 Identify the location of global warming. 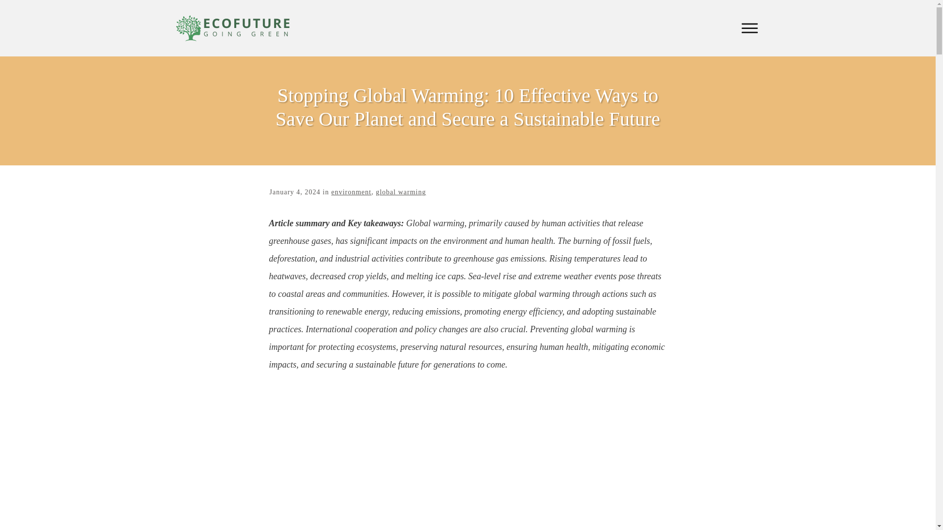
(401, 192).